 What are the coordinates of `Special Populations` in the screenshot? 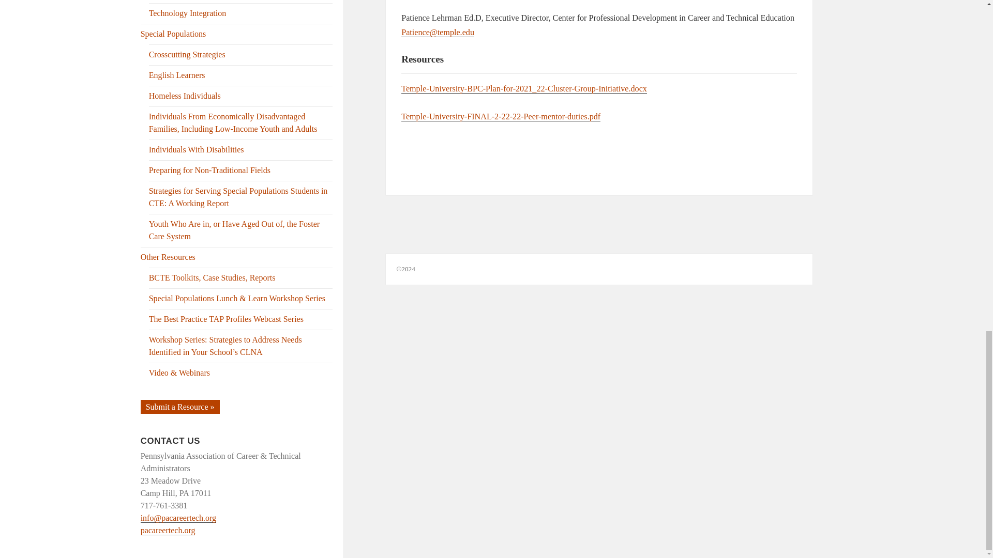 It's located at (174, 34).